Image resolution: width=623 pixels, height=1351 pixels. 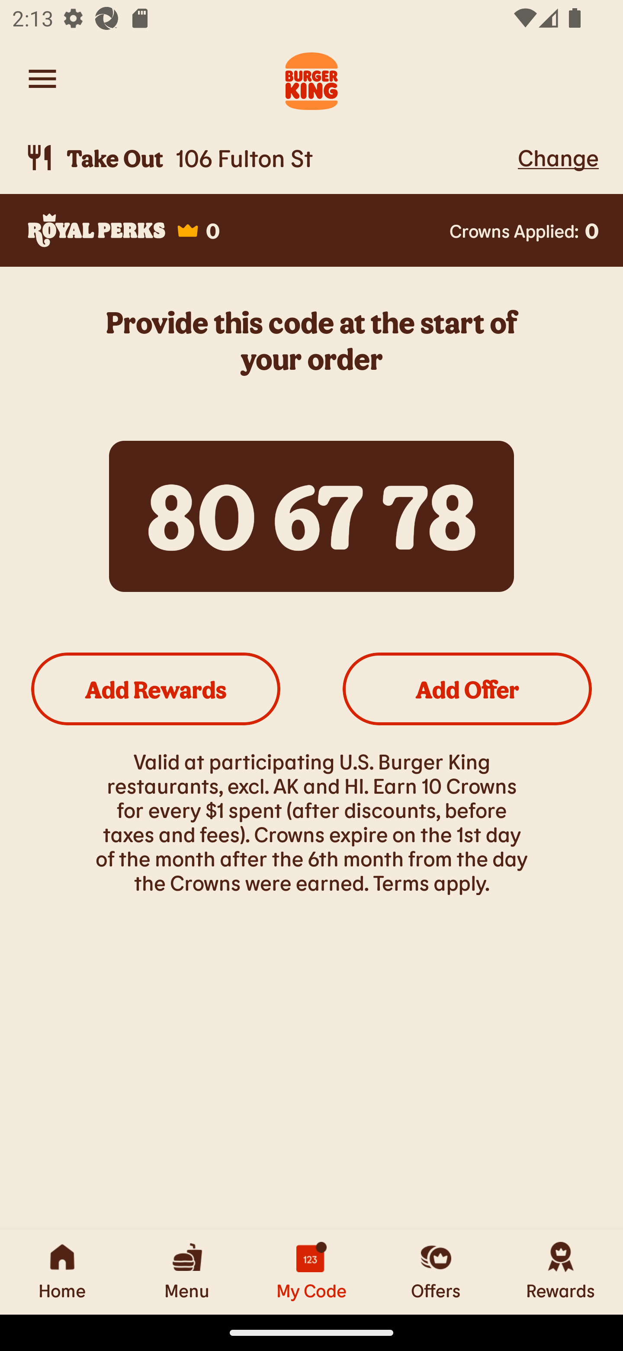 What do you see at coordinates (561, 1272) in the screenshot?
I see `Rewards` at bounding box center [561, 1272].